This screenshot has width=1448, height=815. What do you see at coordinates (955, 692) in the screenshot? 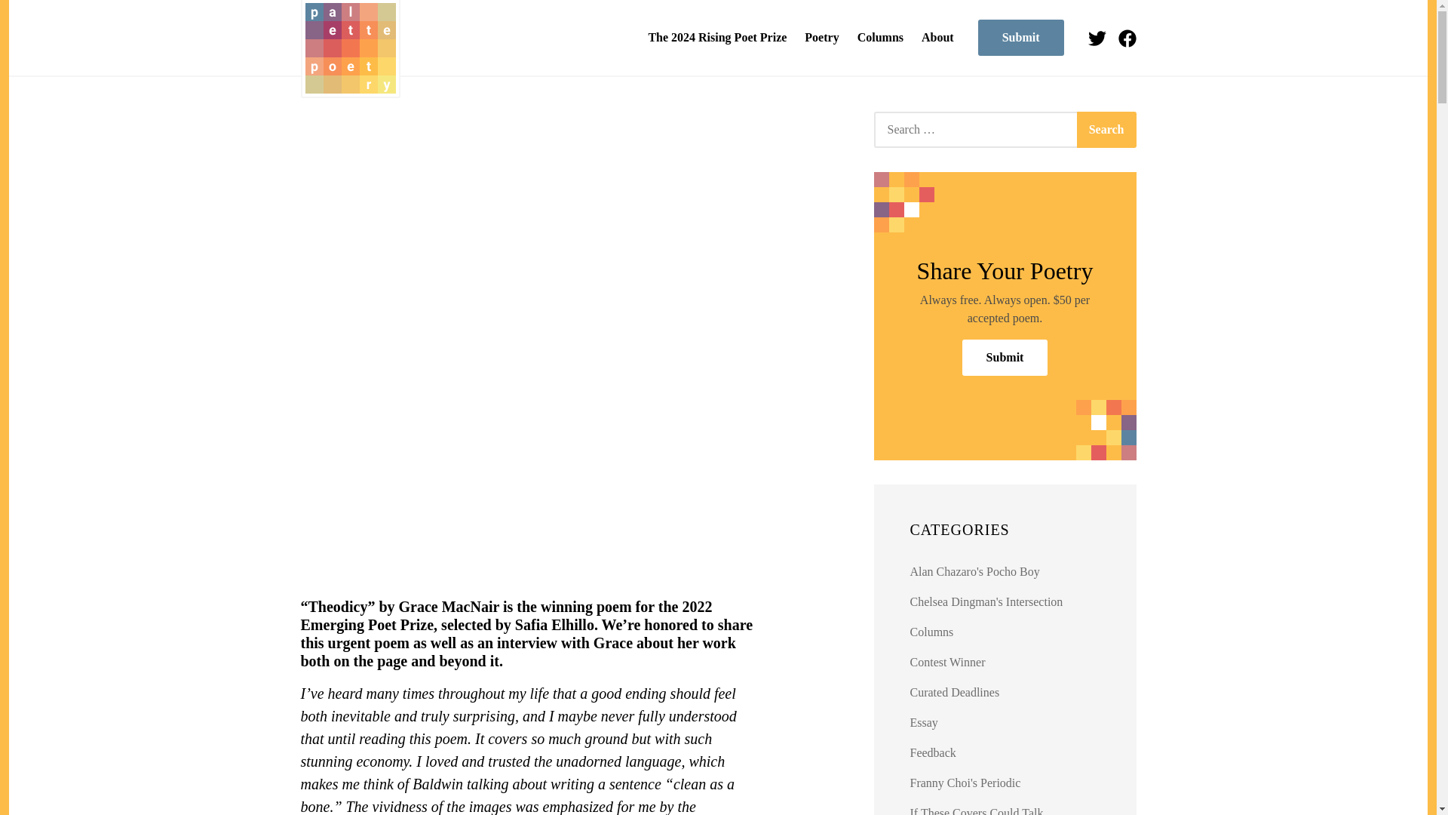
I see `Curated Deadlines` at bounding box center [955, 692].